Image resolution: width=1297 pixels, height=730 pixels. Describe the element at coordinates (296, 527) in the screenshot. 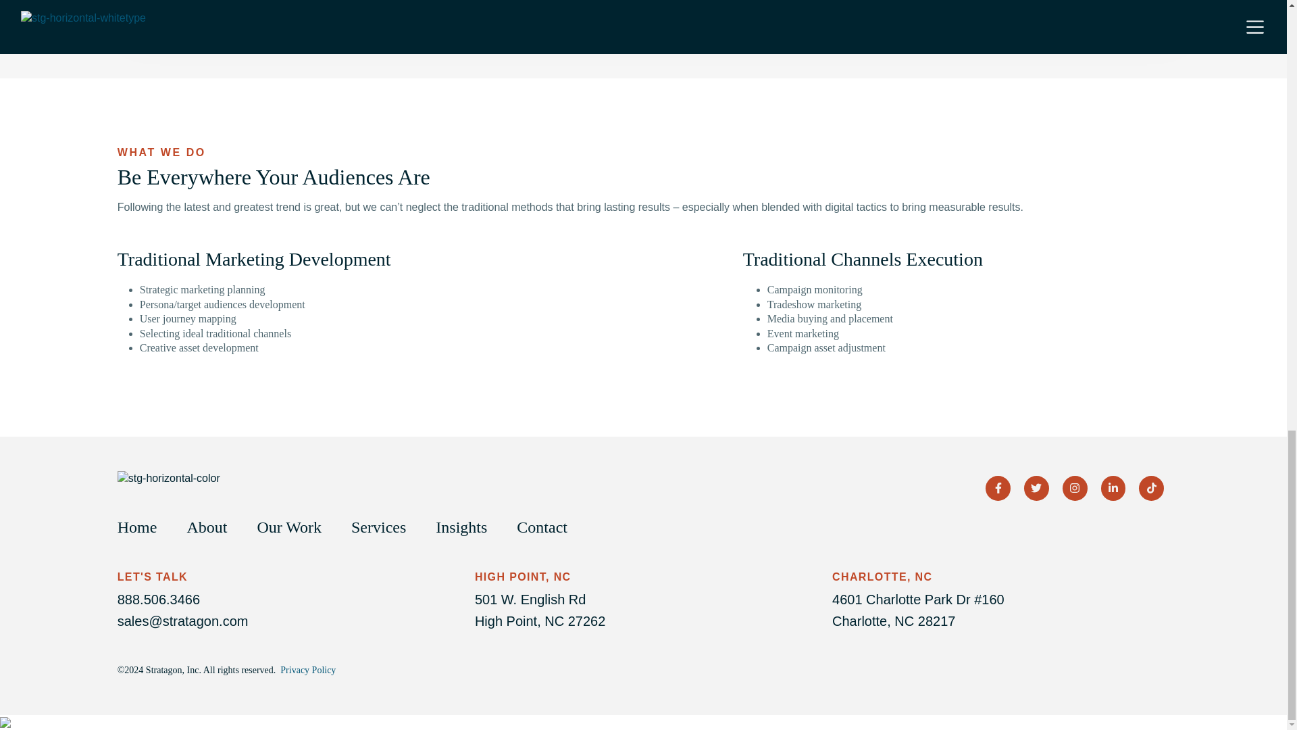

I see `Our Work` at that location.